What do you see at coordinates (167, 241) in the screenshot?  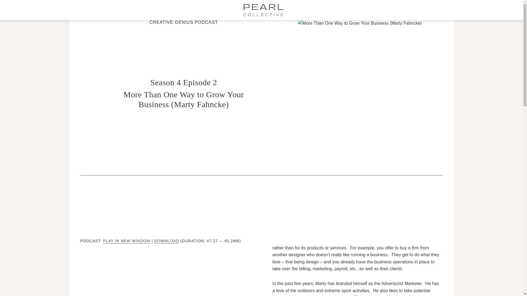 I see `DOWNLOAD` at bounding box center [167, 241].